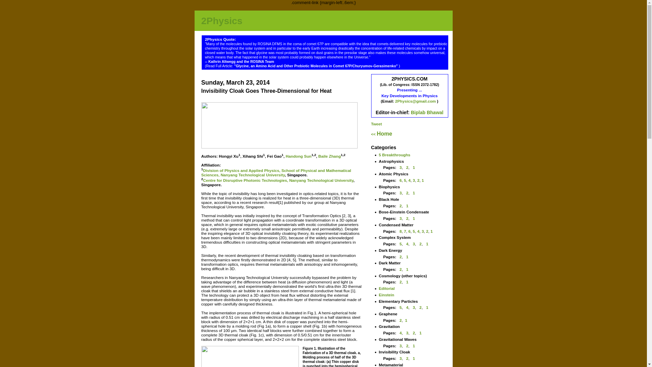 This screenshot has height=367, width=652. I want to click on 2, so click(427, 231).